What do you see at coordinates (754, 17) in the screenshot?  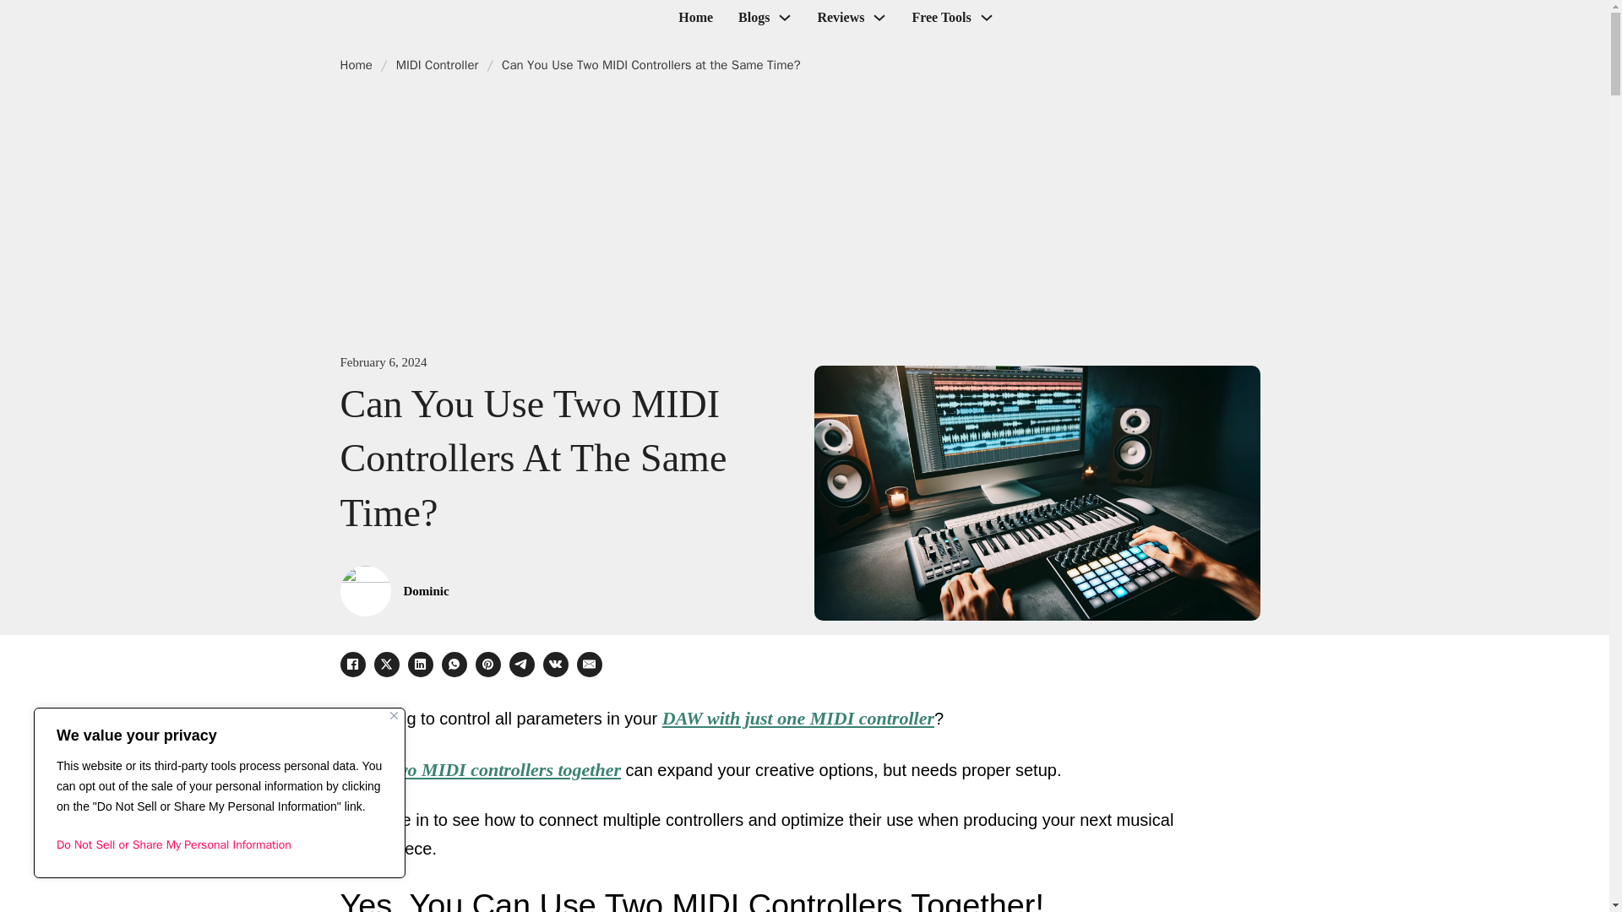 I see `Blogs` at bounding box center [754, 17].